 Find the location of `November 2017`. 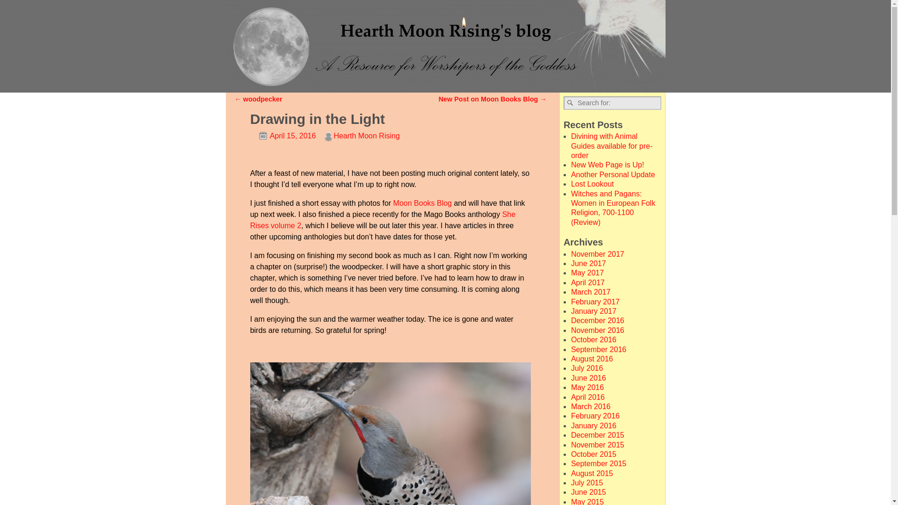

November 2017 is located at coordinates (598, 253).